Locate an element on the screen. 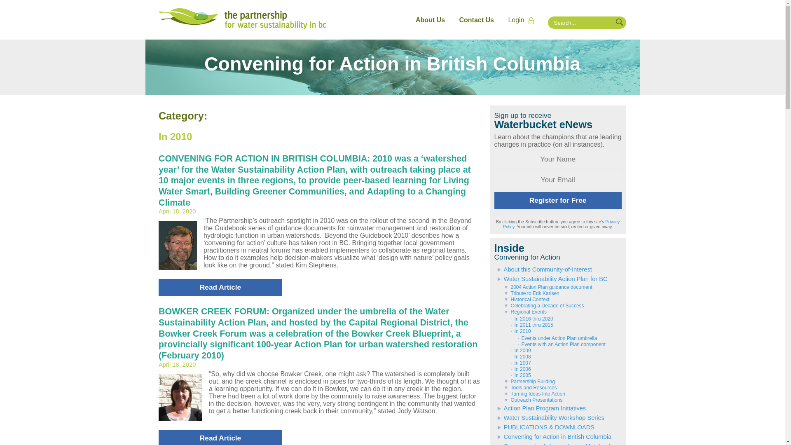 The width and height of the screenshot is (791, 445). Register for Free is located at coordinates (558, 200).